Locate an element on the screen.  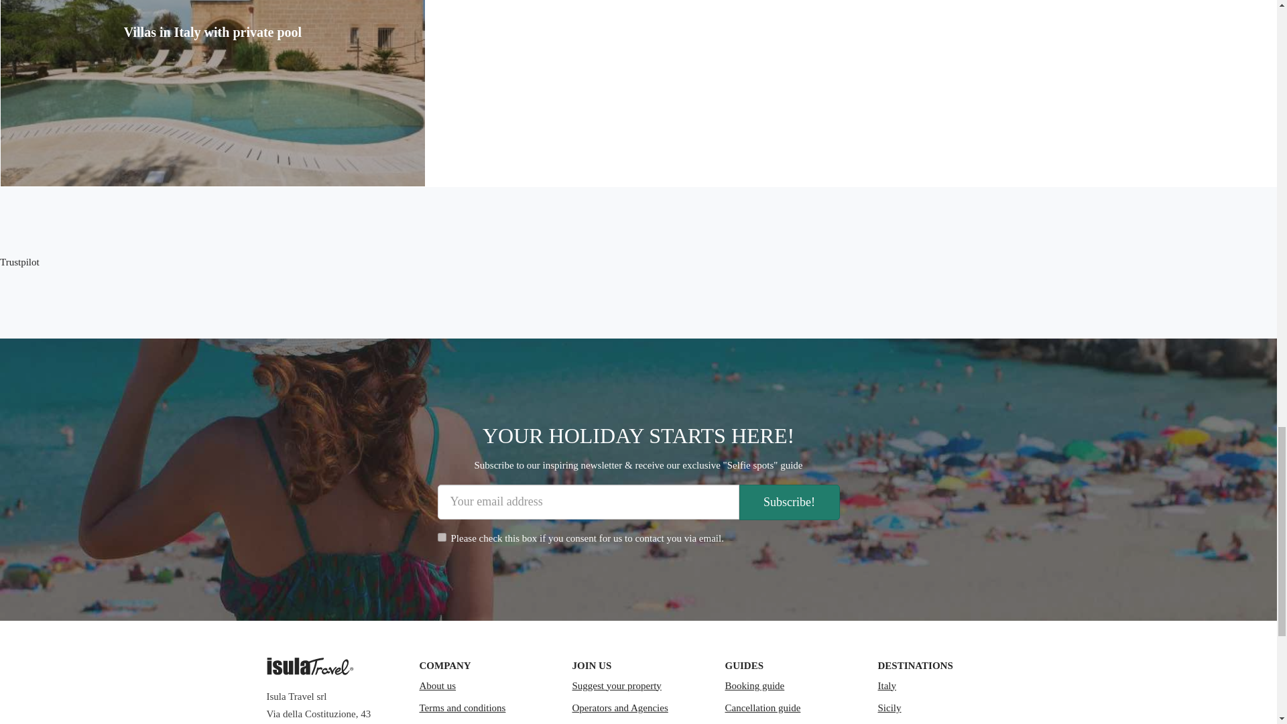
Terms and conditions is located at coordinates (485, 708).